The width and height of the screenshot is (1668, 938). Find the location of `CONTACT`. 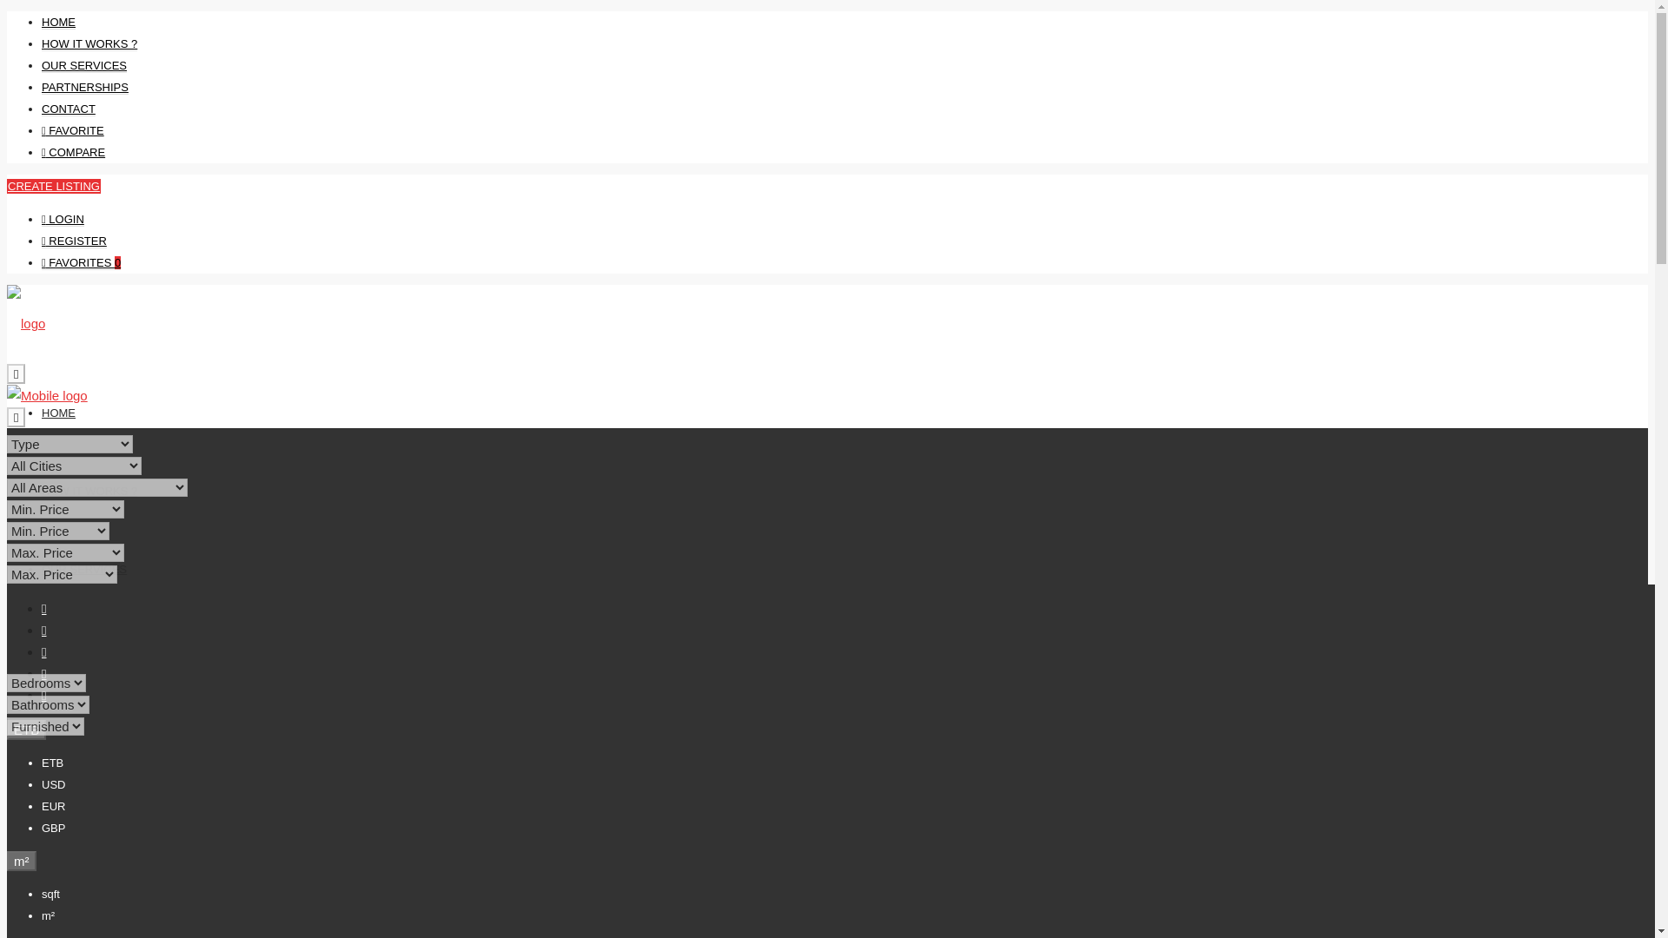

CONTACT is located at coordinates (68, 726).